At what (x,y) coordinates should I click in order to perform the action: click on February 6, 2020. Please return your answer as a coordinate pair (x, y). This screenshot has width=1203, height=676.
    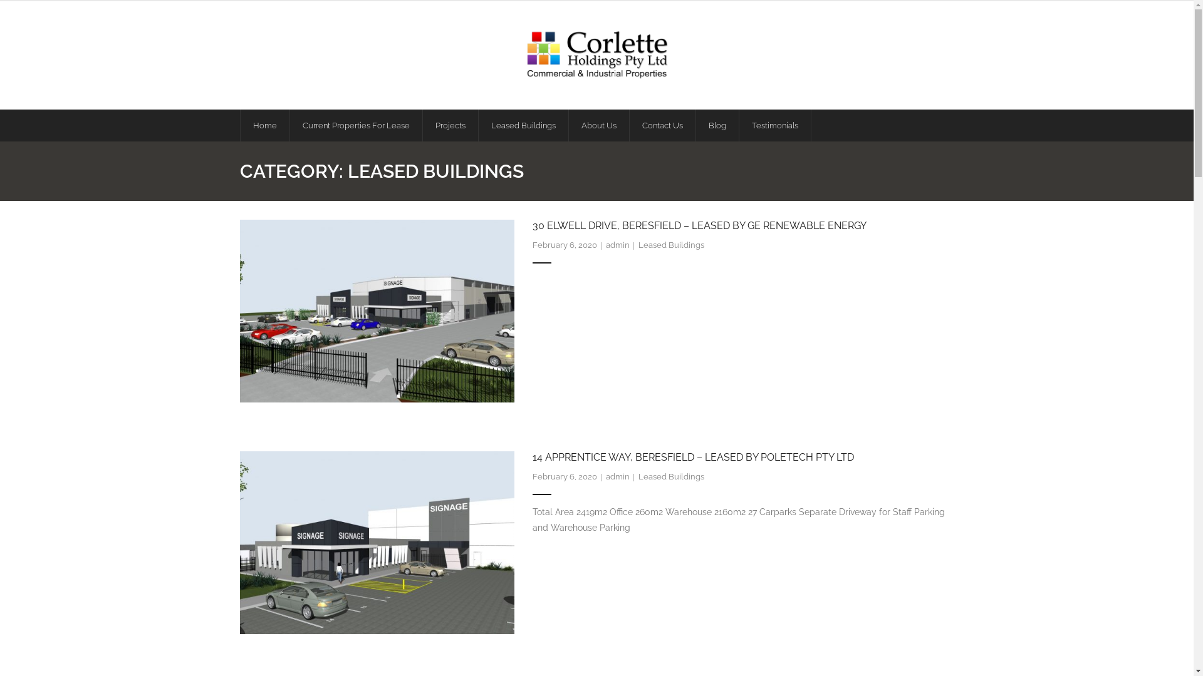
    Looking at the image, I should click on (565, 245).